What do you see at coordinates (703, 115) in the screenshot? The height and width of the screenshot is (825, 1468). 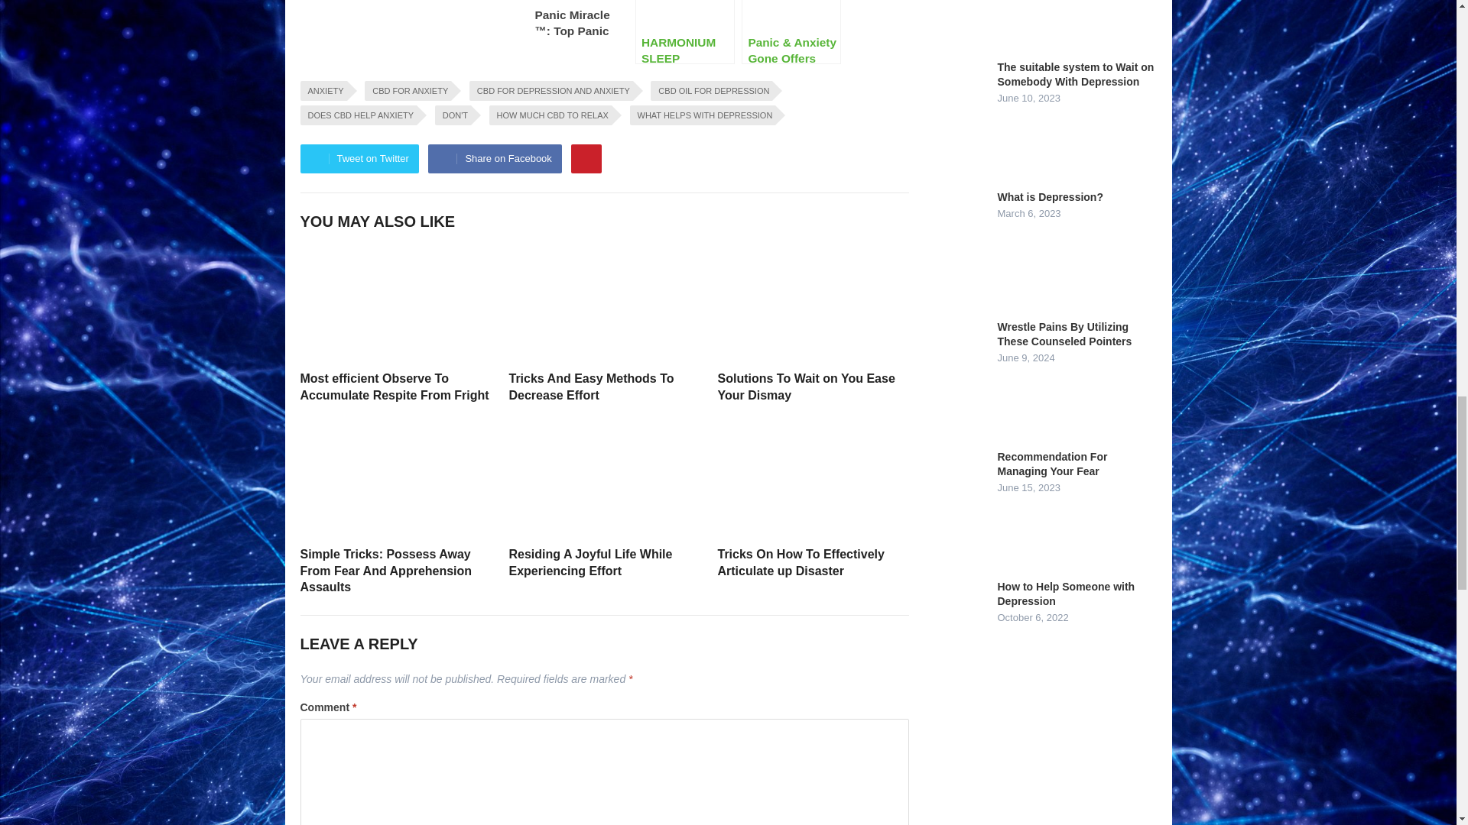 I see `WHAT HELPS WITH DEPRESSION` at bounding box center [703, 115].